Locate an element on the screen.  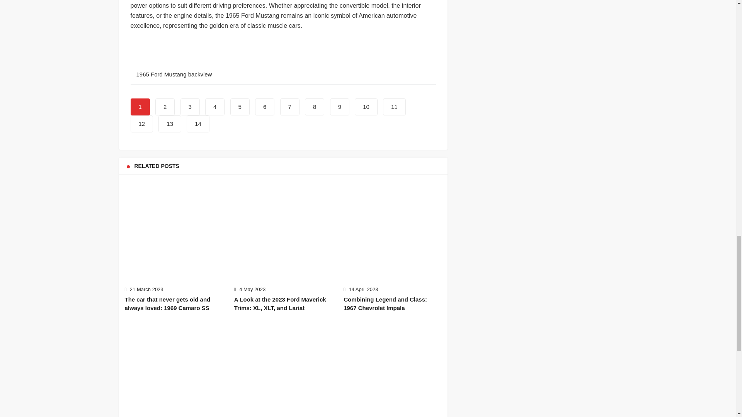
6 is located at coordinates (265, 107).